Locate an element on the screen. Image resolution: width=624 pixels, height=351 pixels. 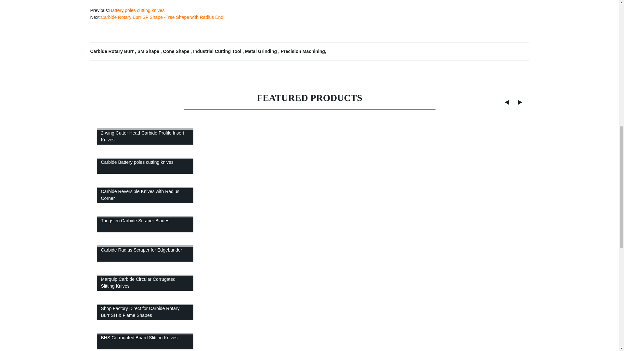
Carbide Rotary Burr is located at coordinates (113, 51).